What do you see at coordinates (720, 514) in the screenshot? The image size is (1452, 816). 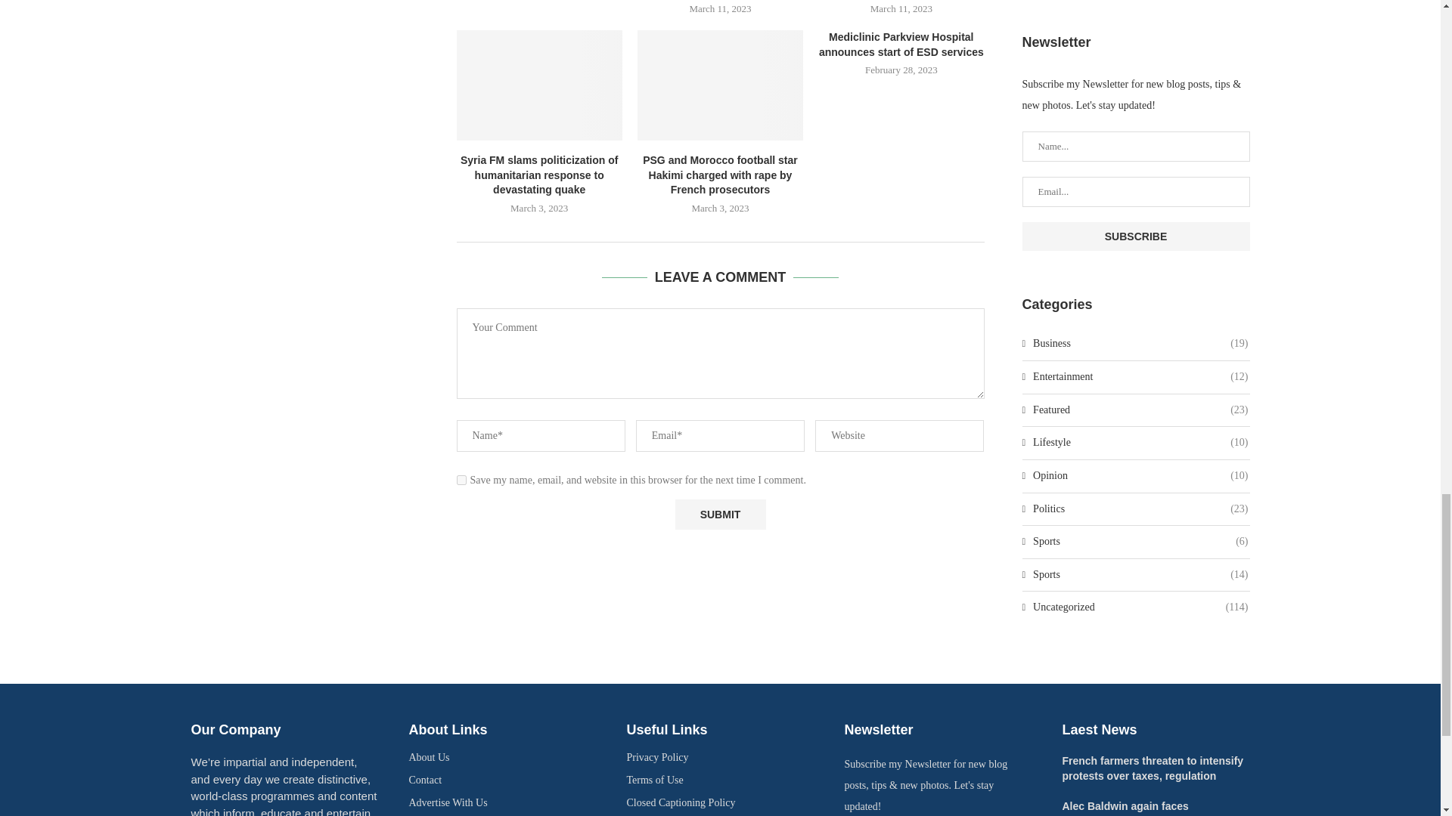 I see `Submit` at bounding box center [720, 514].